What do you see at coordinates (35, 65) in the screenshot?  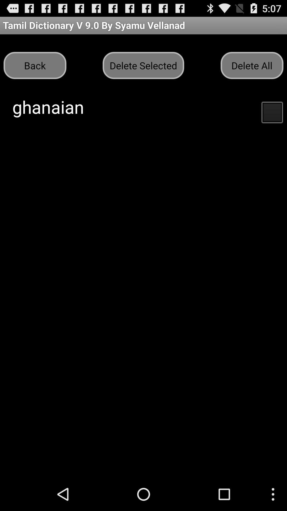 I see `open item to the left of the delete selected` at bounding box center [35, 65].